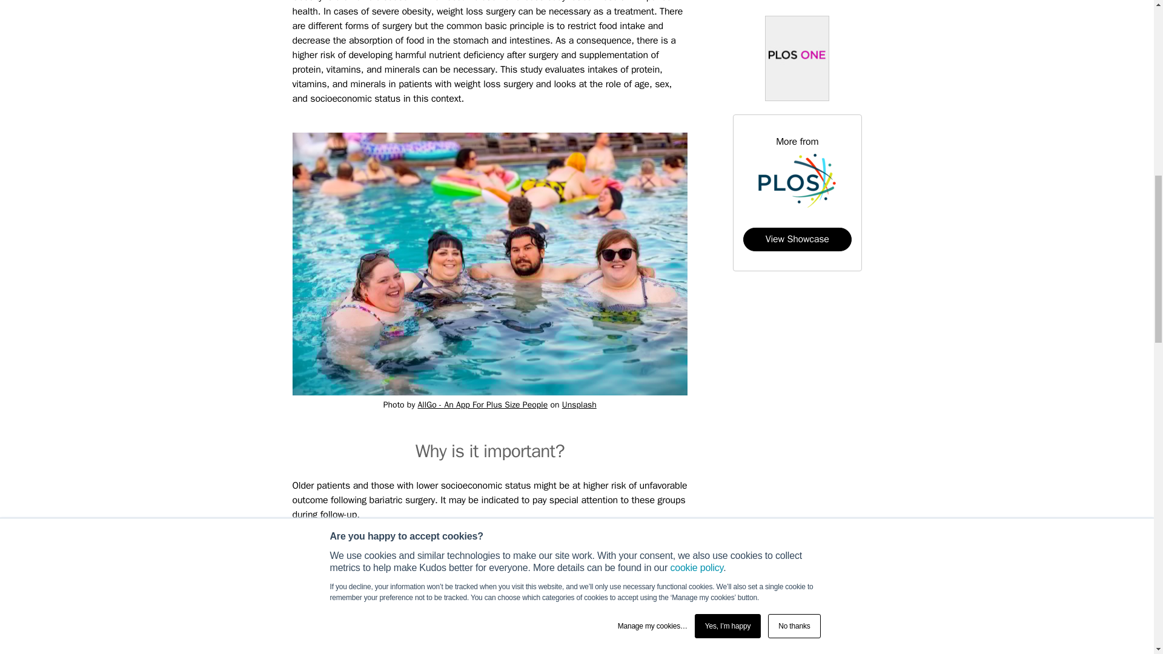 Image resolution: width=1163 pixels, height=654 pixels. Describe the element at coordinates (618, 613) in the screenshot. I see `Read` at that location.